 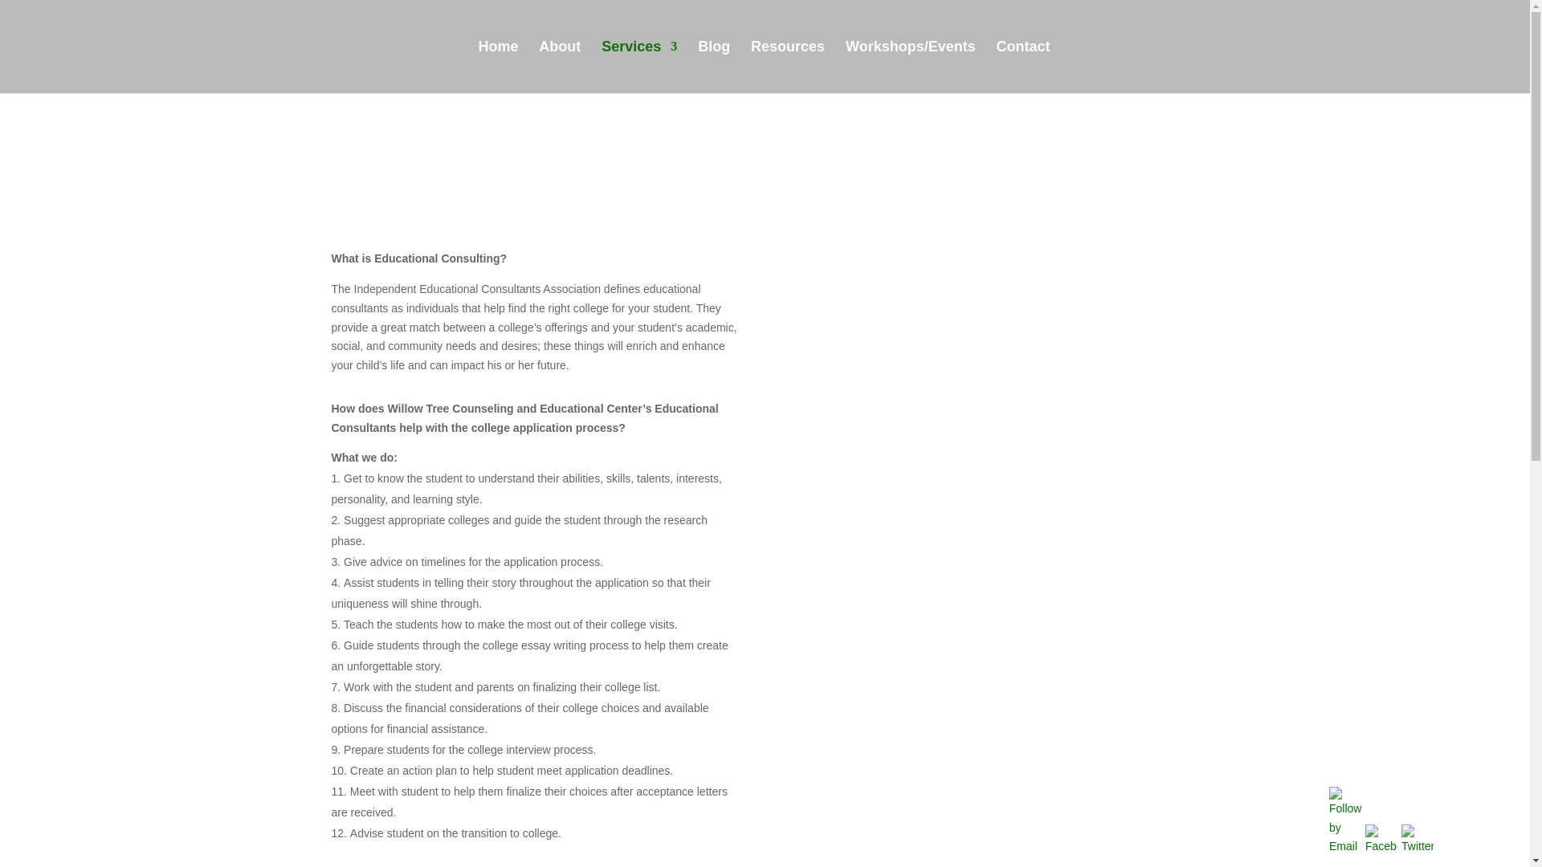 I want to click on Twitter, so click(x=1418, y=841).